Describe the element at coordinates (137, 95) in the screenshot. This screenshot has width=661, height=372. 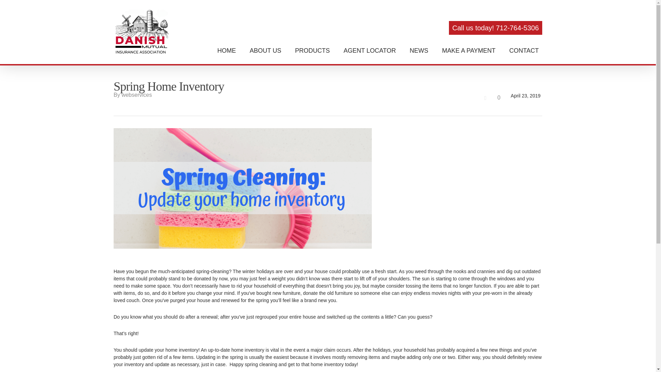
I see `webservices` at that location.